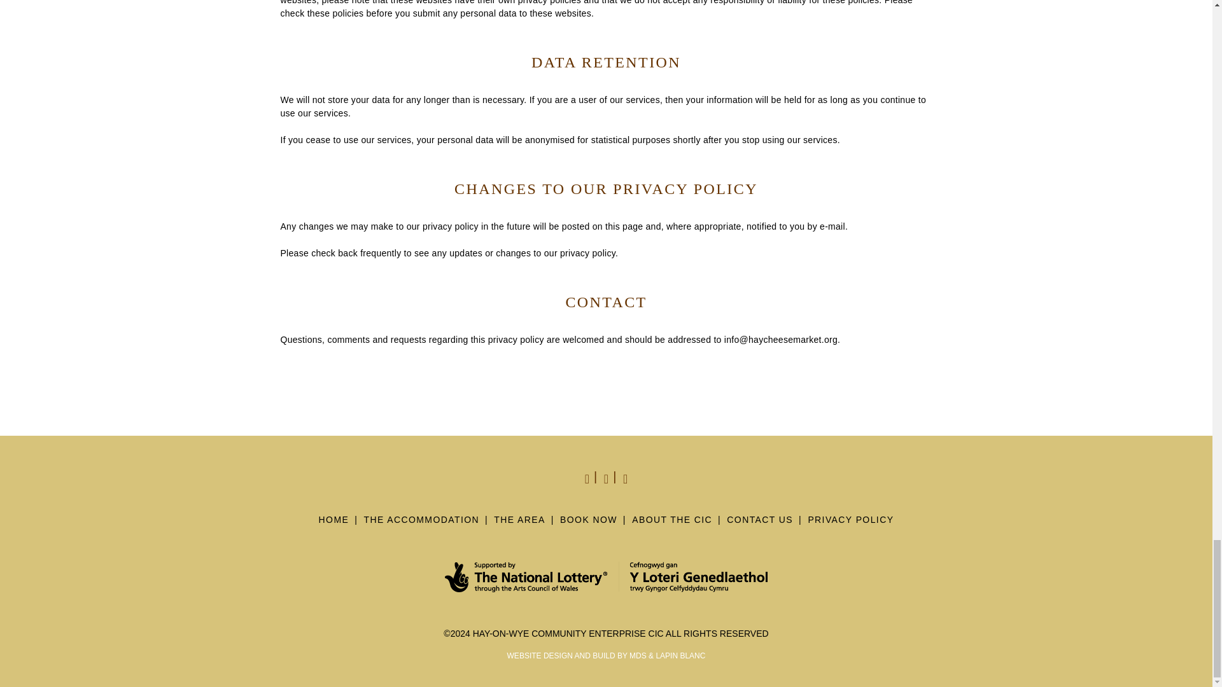 This screenshot has width=1222, height=687. Describe the element at coordinates (519, 524) in the screenshot. I see `THE AREA` at that location.